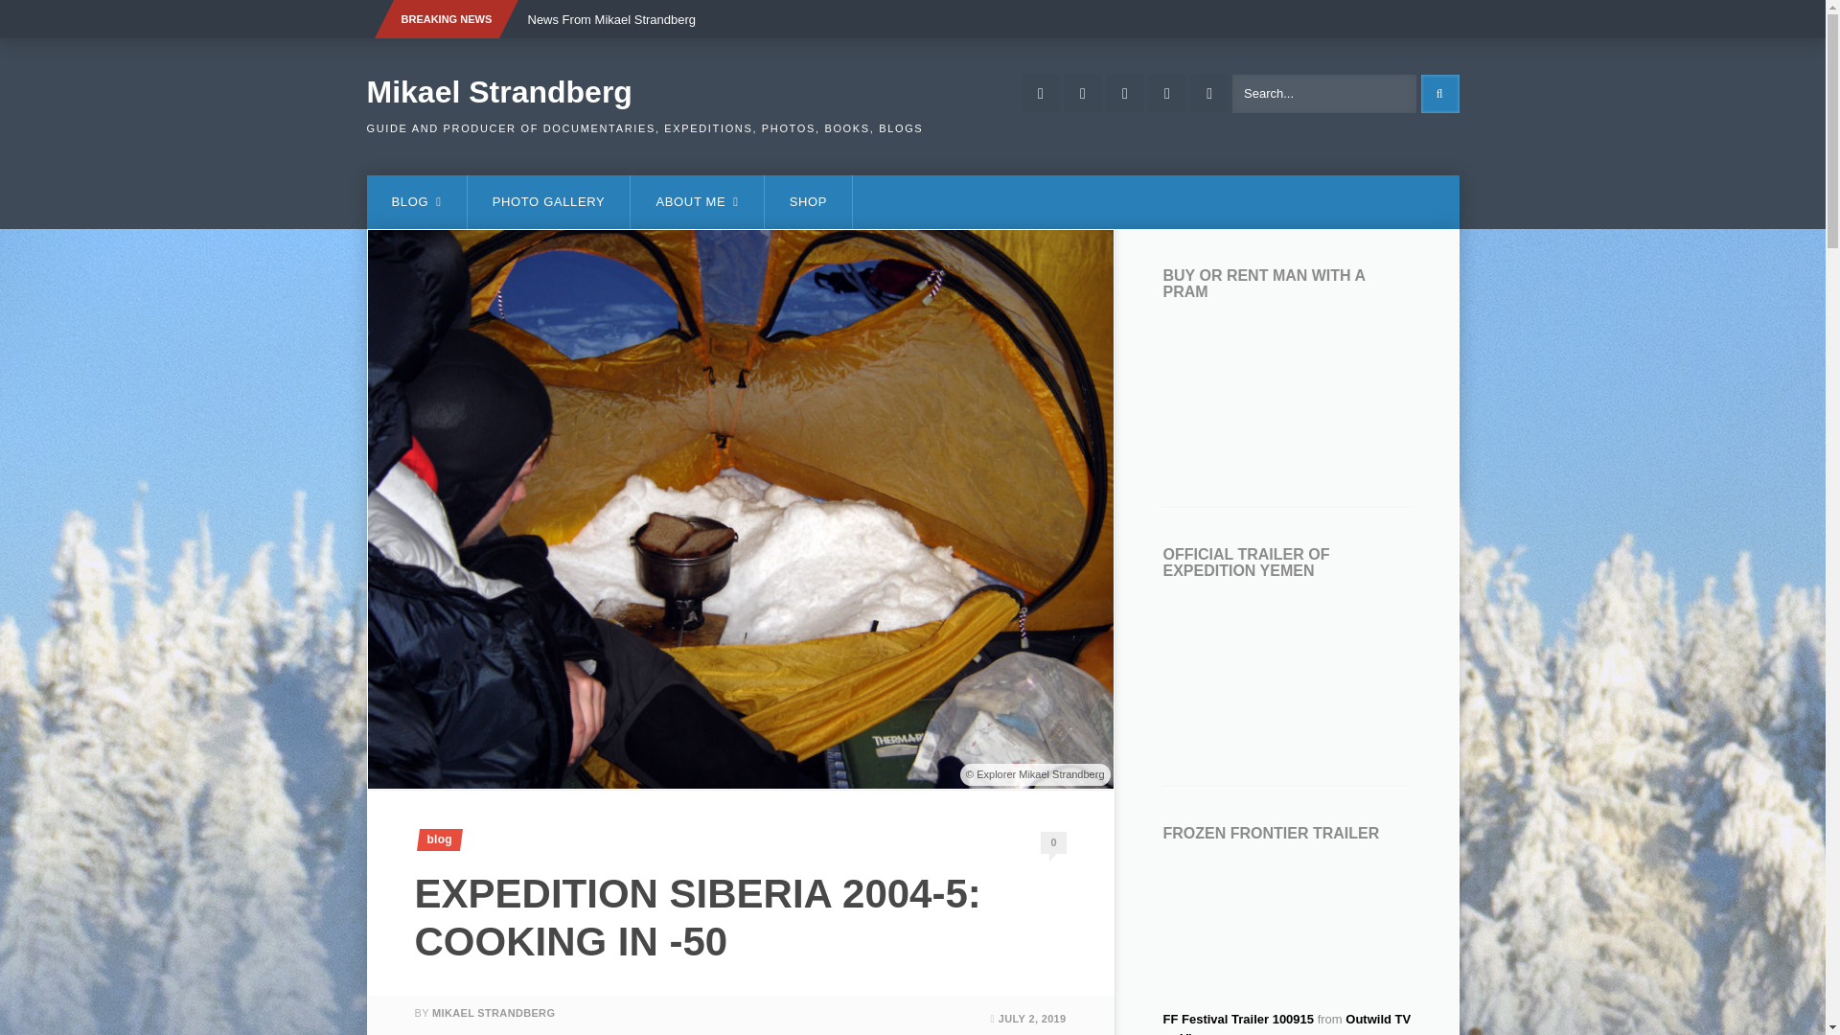 Image resolution: width=1840 pixels, height=1035 pixels. I want to click on Youtube, so click(1083, 93).